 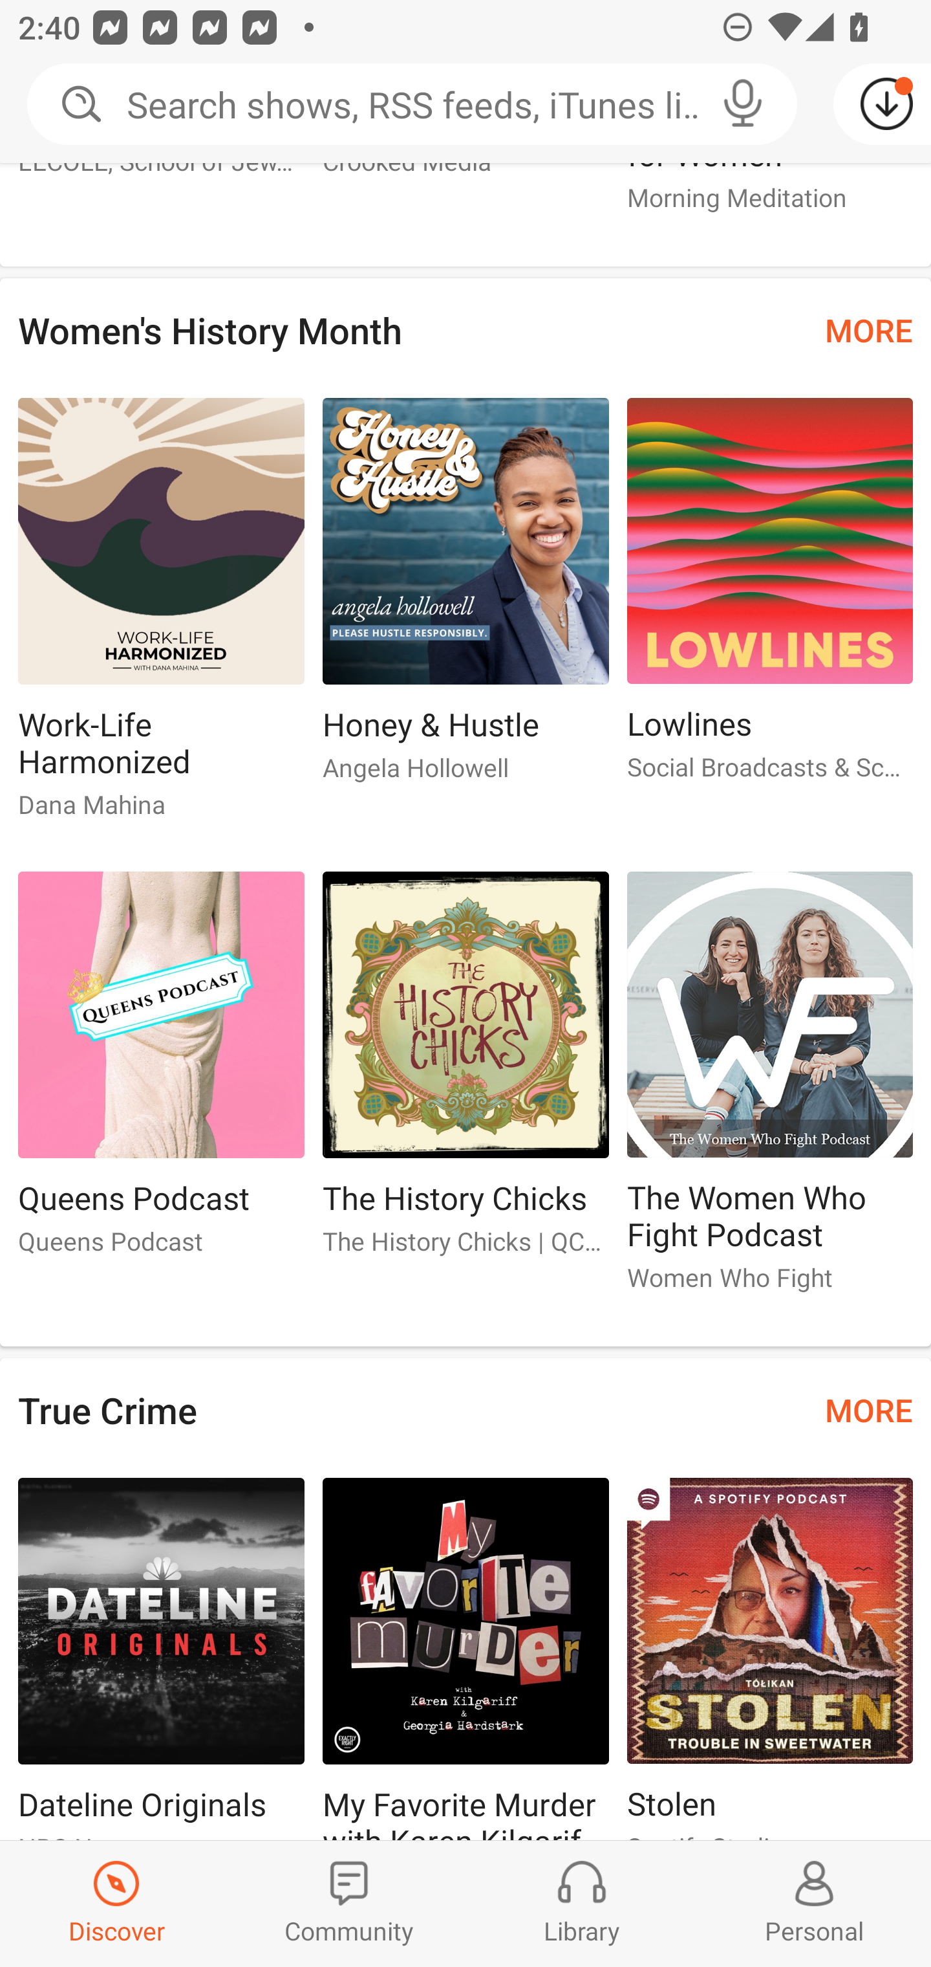 What do you see at coordinates (349, 1904) in the screenshot?
I see `Community` at bounding box center [349, 1904].